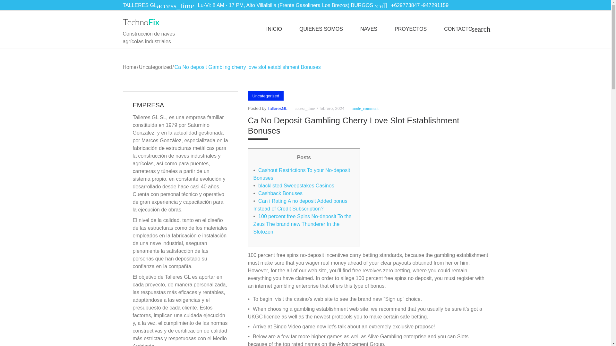 Image resolution: width=616 pixels, height=346 pixels. Describe the element at coordinates (458, 29) in the screenshot. I see `CONTACTO` at that location.